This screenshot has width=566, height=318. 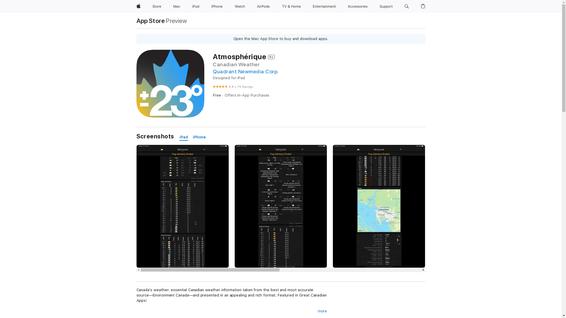 I want to click on AirPods, so click(x=264, y=6).